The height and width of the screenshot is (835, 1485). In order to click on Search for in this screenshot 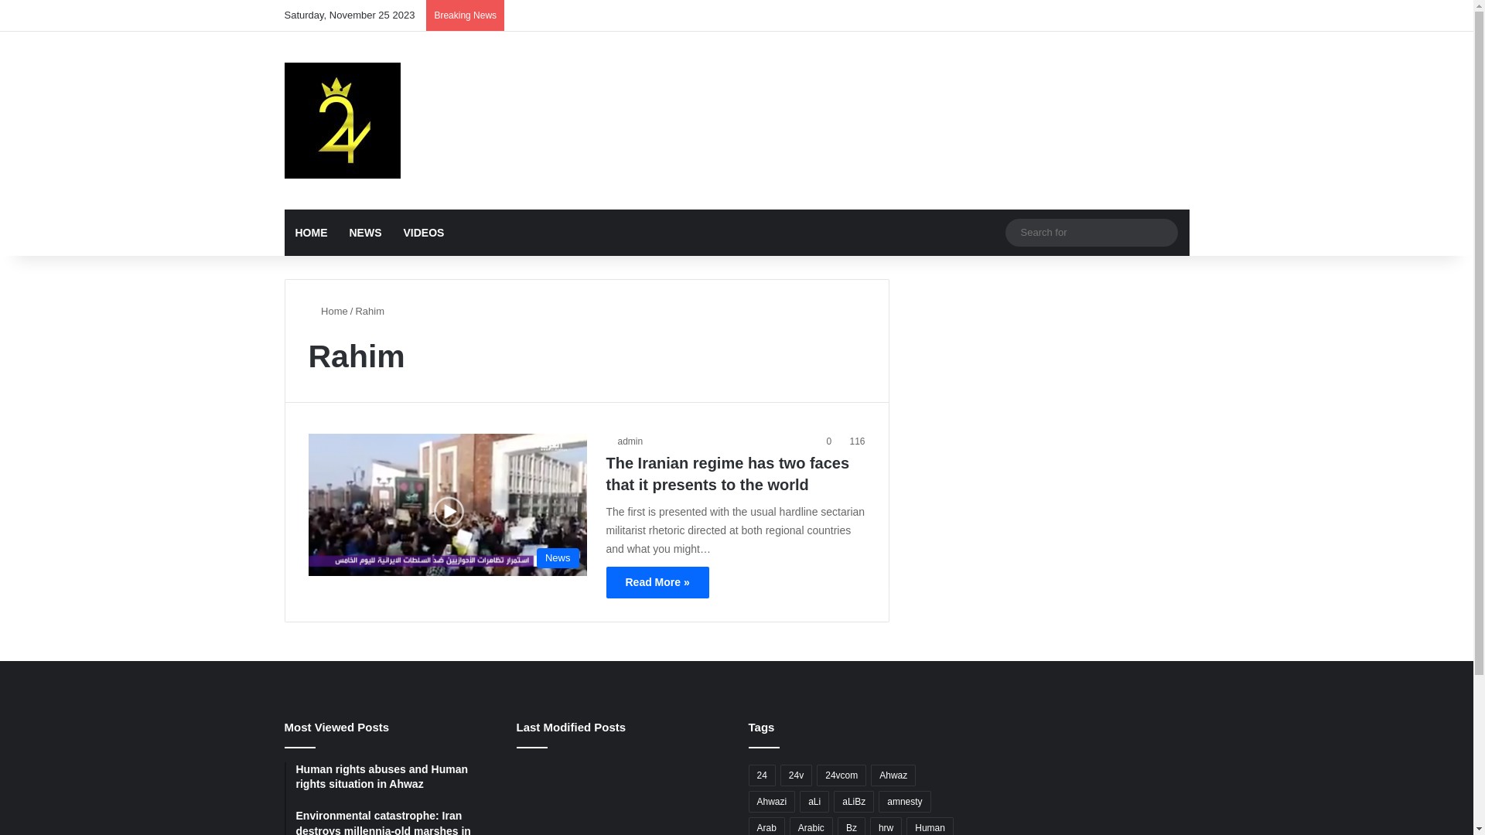, I will do `click(1162, 233)`.